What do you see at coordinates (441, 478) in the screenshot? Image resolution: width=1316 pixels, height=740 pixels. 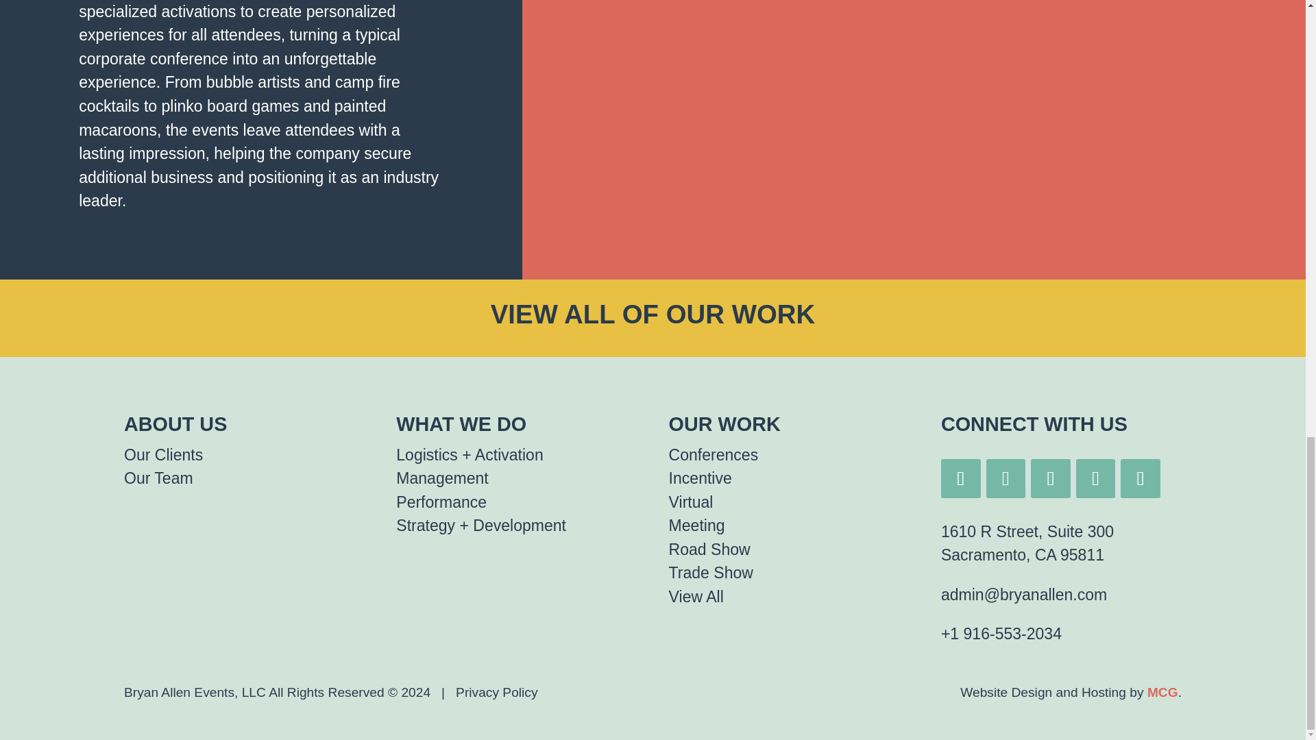 I see `Management` at bounding box center [441, 478].